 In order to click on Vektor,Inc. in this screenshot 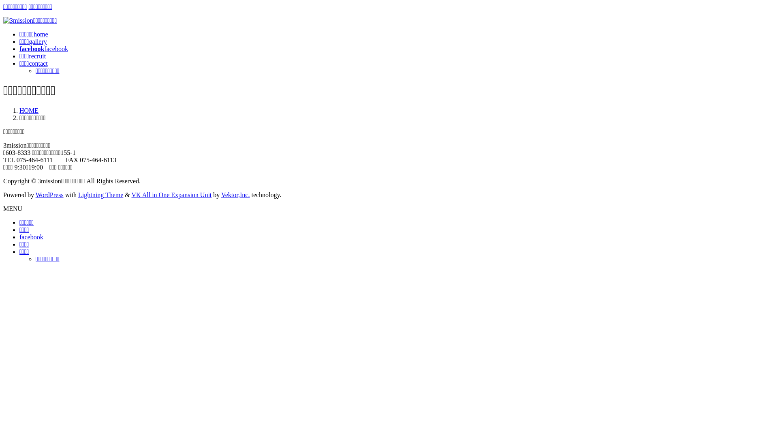, I will do `click(235, 195)`.